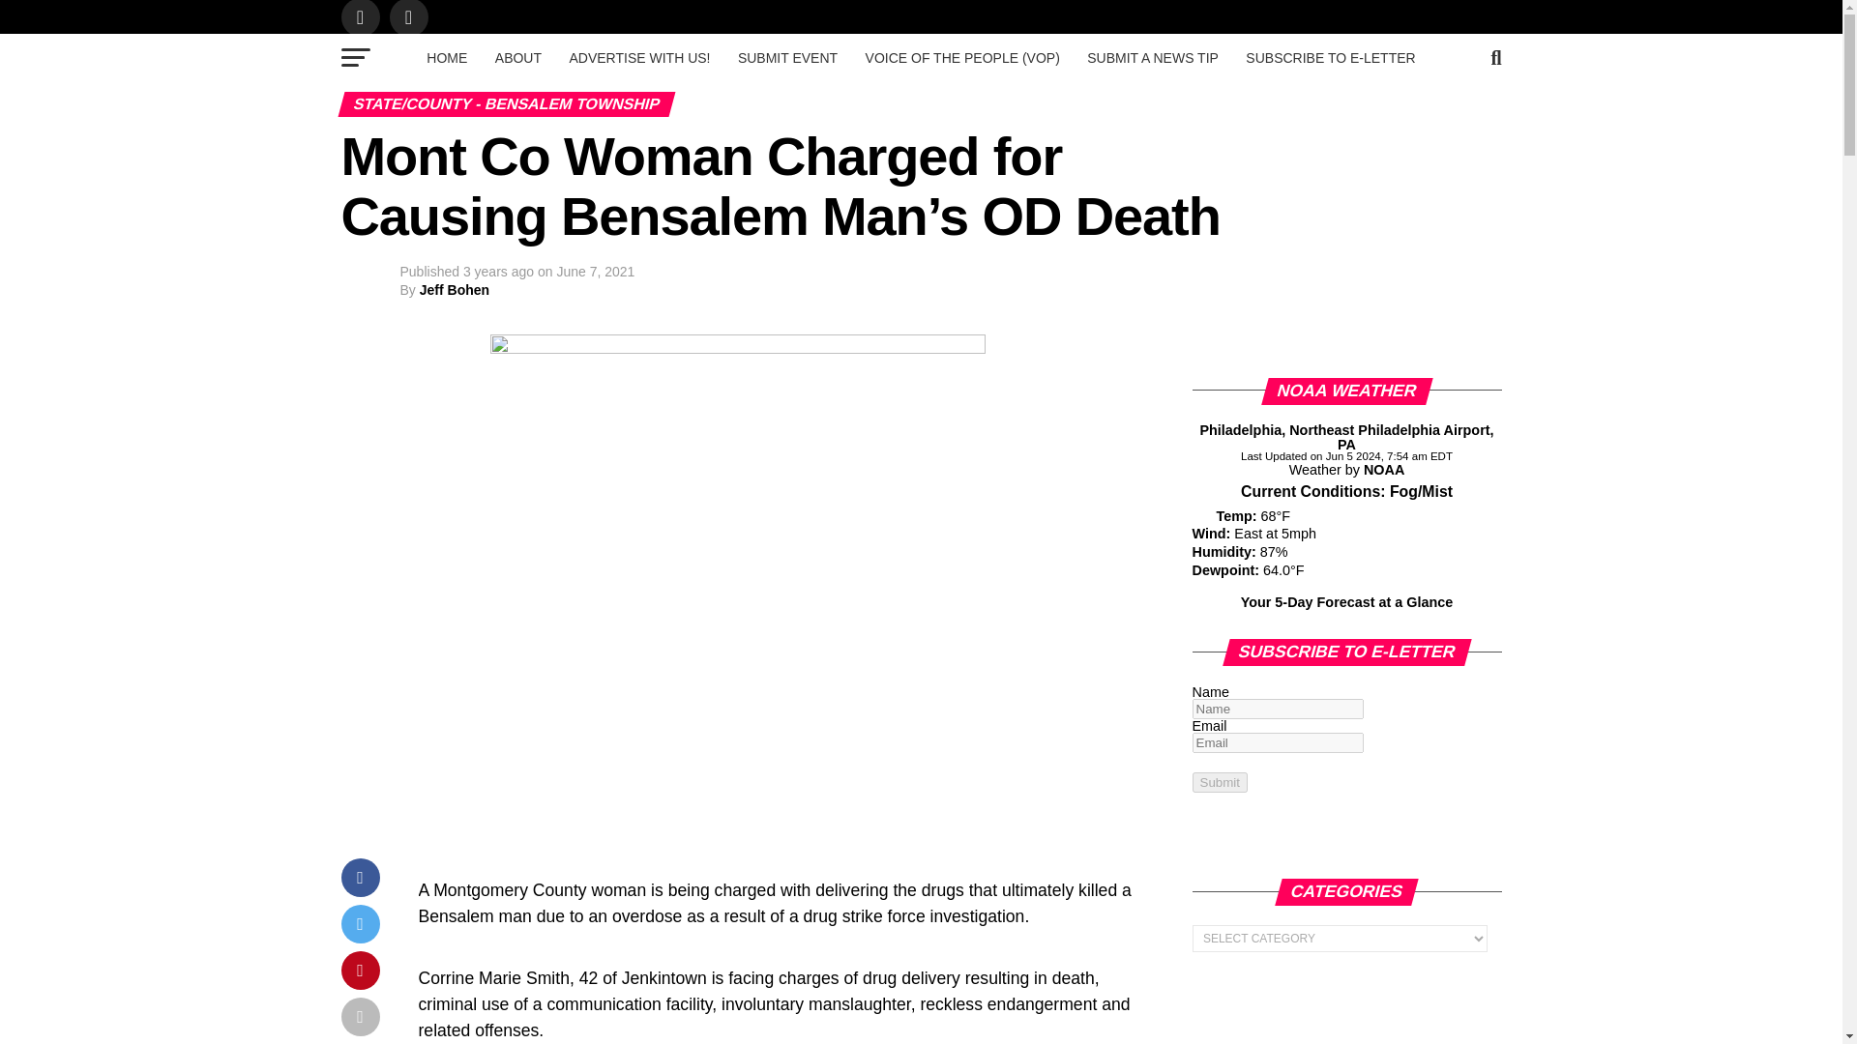 The height and width of the screenshot is (1044, 1857). Describe the element at coordinates (1152, 58) in the screenshot. I see `SUBMIT A NEWS TIP` at that location.